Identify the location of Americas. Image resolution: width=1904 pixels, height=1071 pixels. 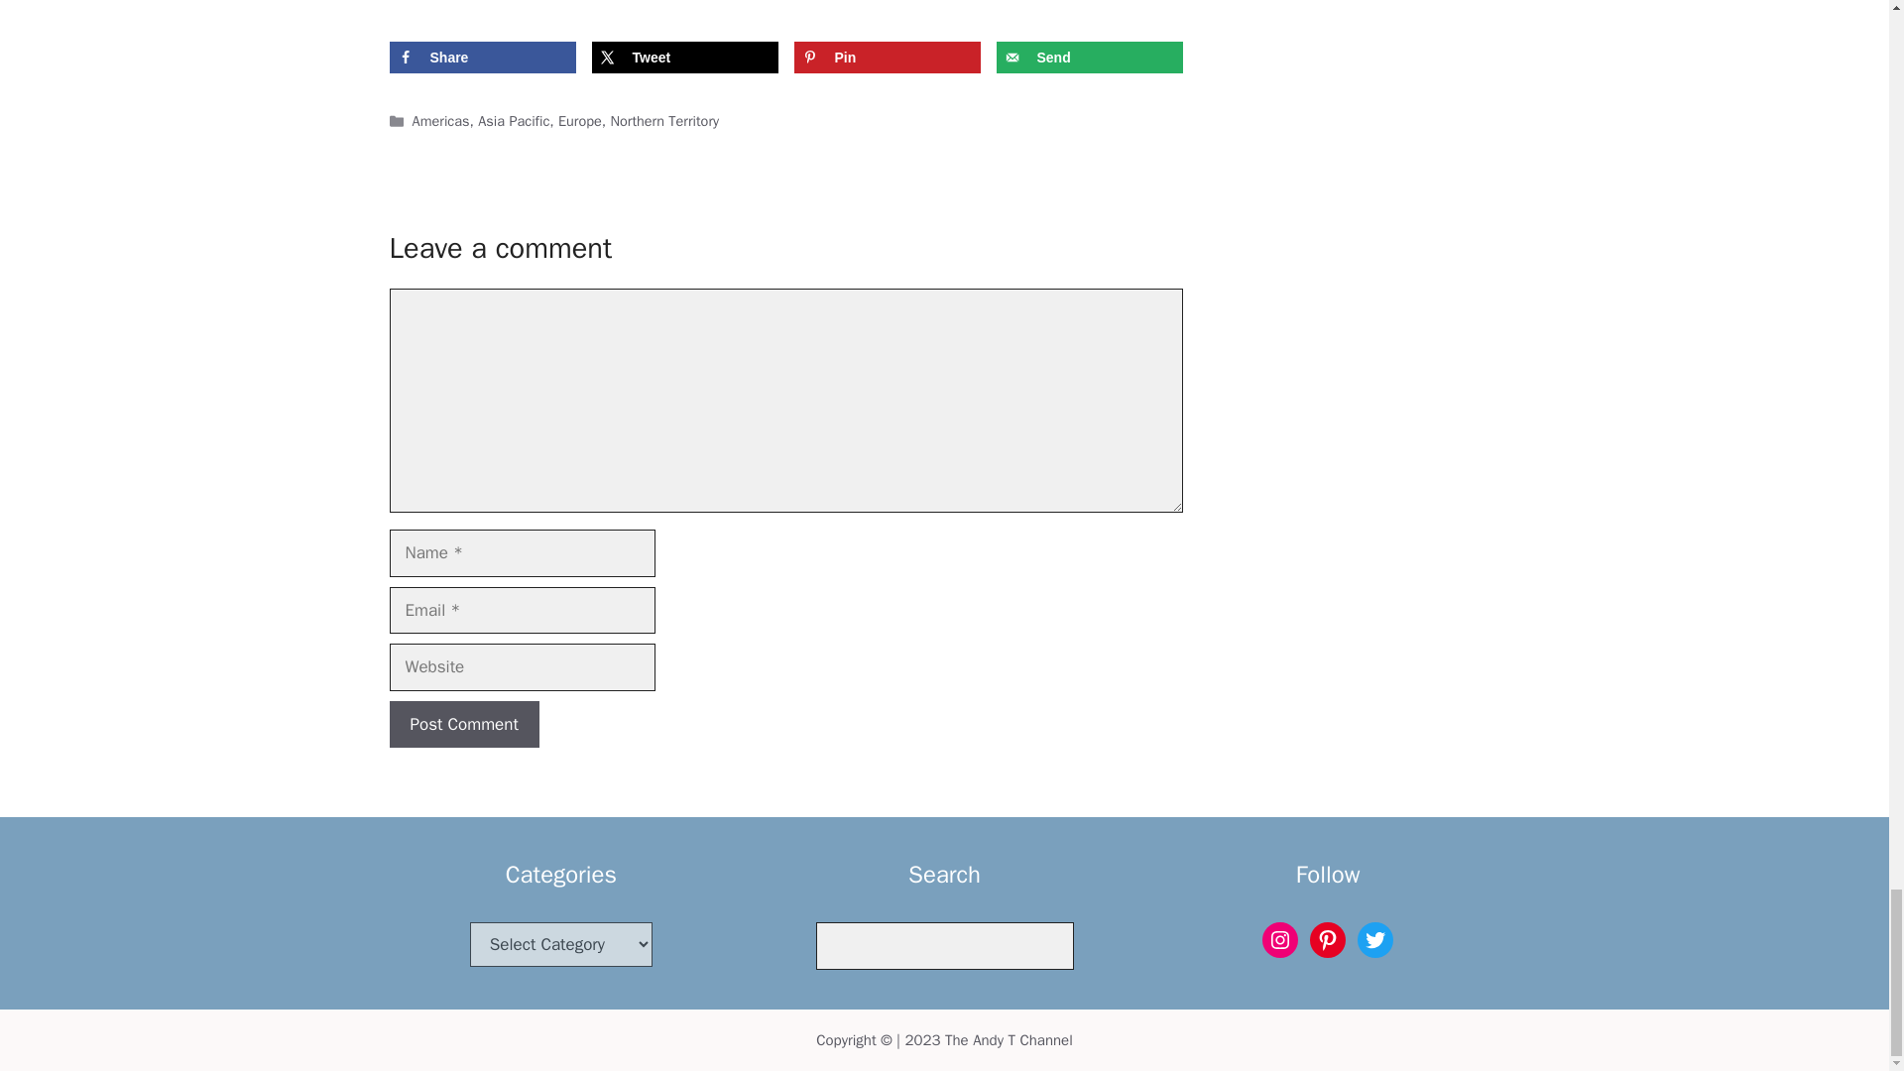
(441, 121).